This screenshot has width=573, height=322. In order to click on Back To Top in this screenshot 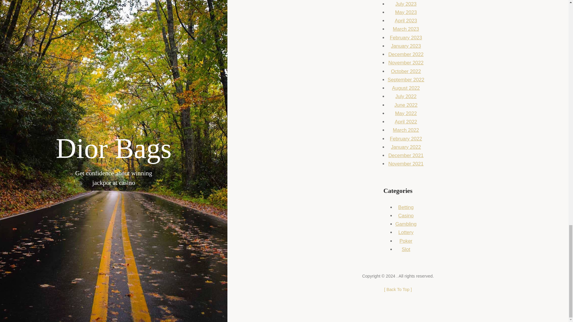, I will do `click(398, 289)`.